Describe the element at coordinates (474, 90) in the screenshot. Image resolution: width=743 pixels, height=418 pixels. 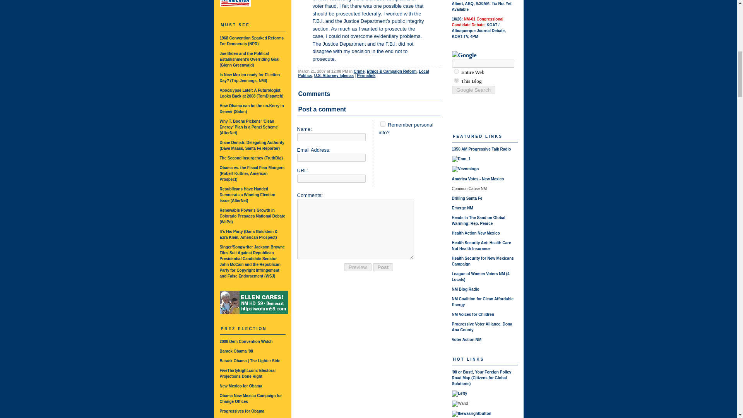
I see ` Google Search ` at that location.